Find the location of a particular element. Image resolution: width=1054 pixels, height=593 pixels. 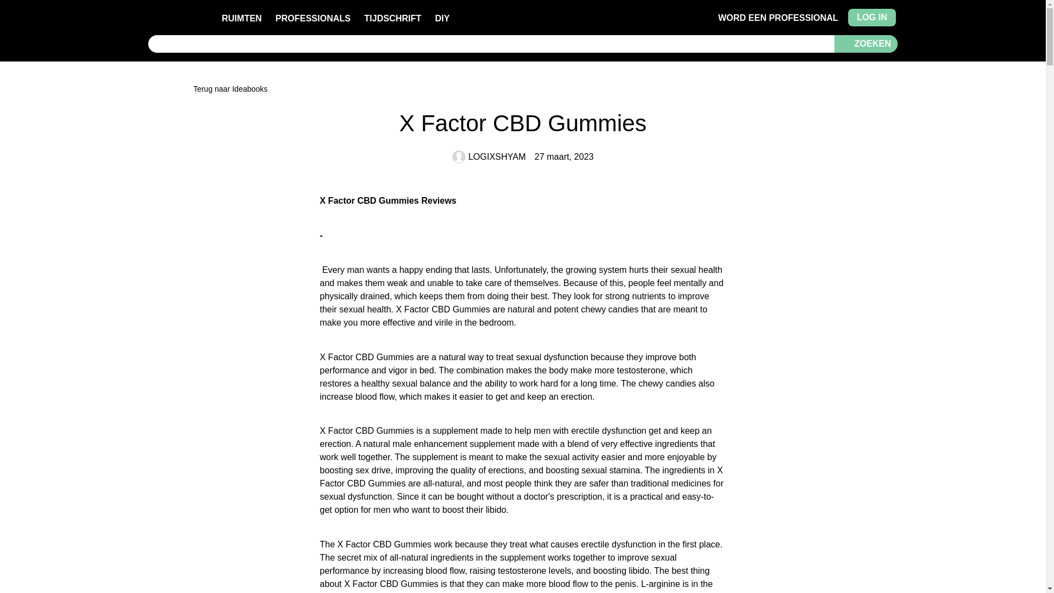

ZOEKEN is located at coordinates (866, 44).